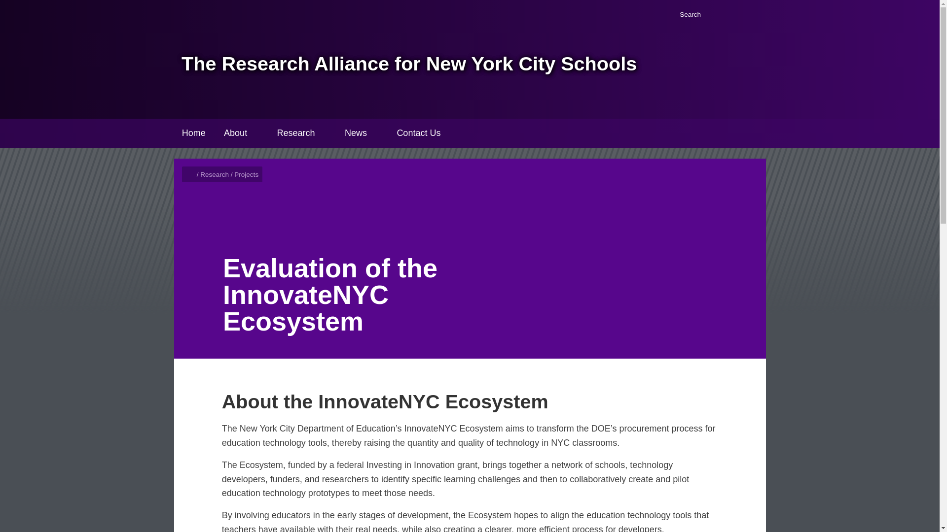 The width and height of the screenshot is (947, 532). What do you see at coordinates (193, 133) in the screenshot?
I see `Home` at bounding box center [193, 133].